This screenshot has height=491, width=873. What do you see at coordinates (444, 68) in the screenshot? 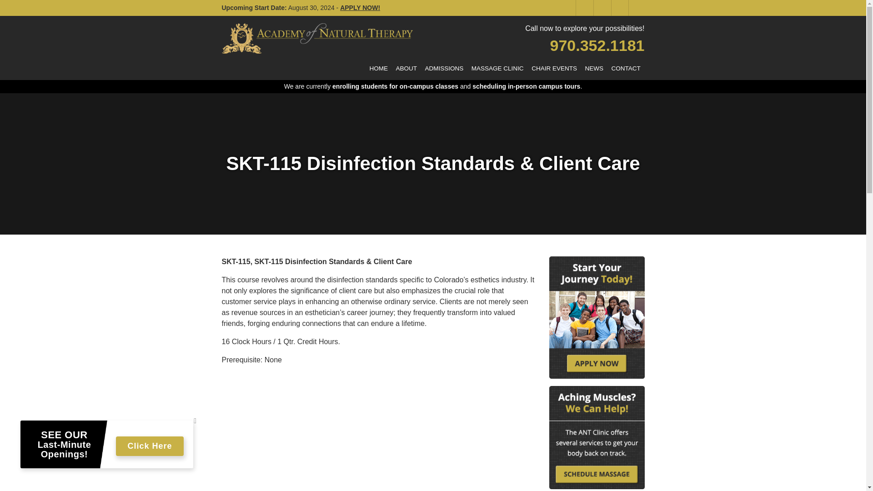
I see `ADMISSIONS` at bounding box center [444, 68].